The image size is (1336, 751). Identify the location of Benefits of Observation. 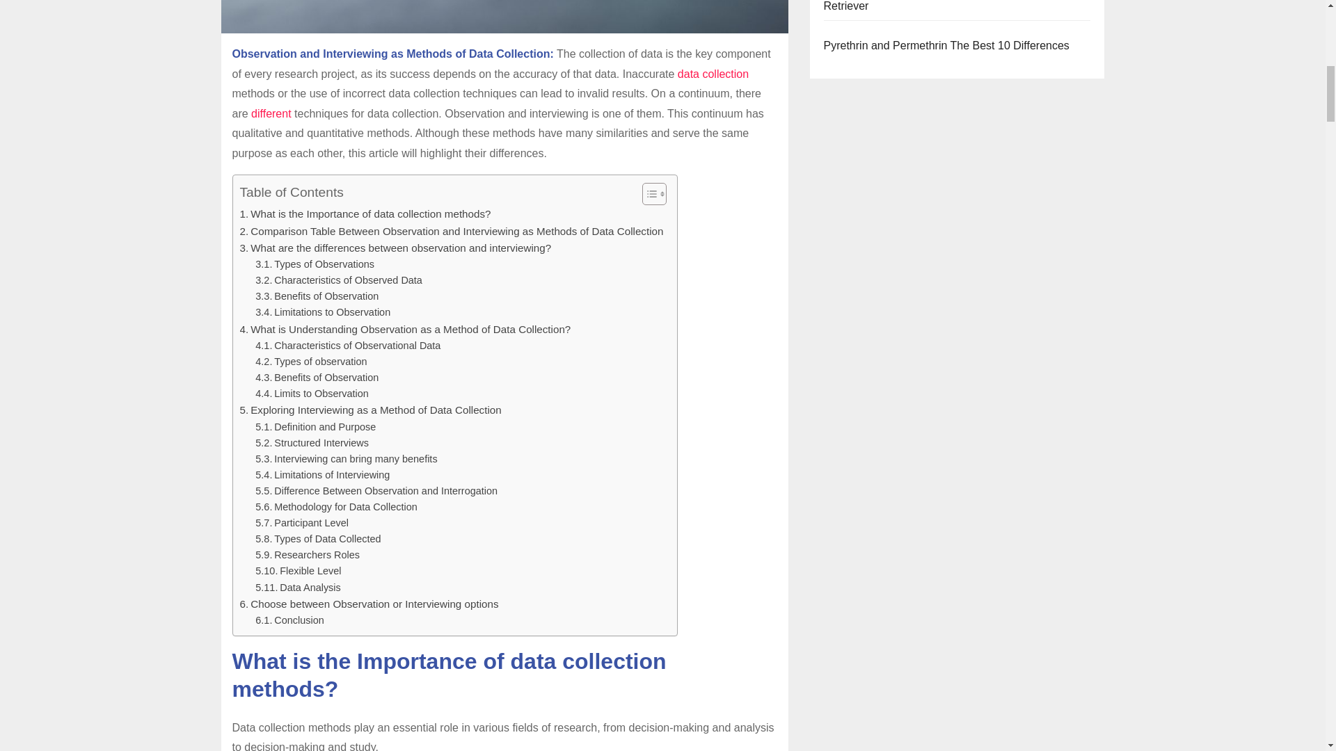
(316, 378).